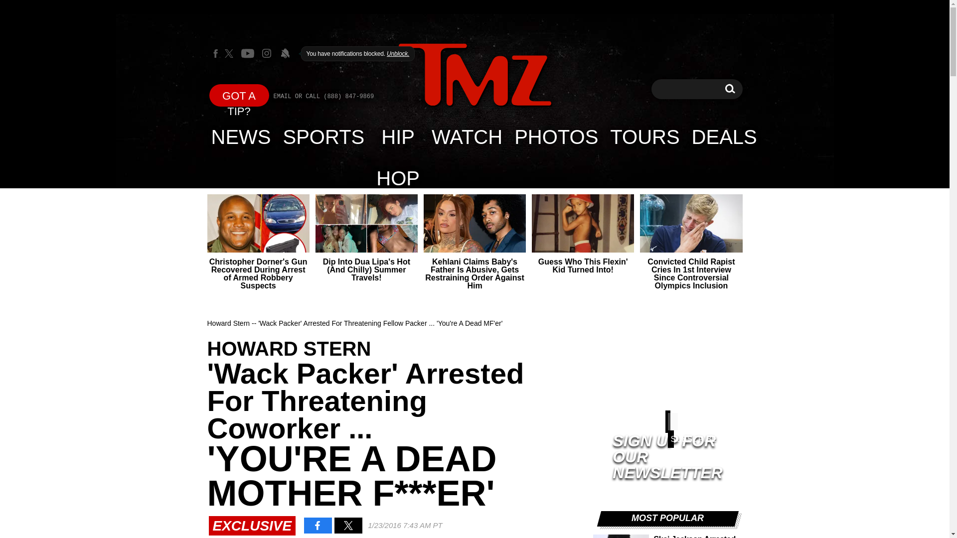 This screenshot has height=538, width=957. I want to click on HIP HOP, so click(398, 136).